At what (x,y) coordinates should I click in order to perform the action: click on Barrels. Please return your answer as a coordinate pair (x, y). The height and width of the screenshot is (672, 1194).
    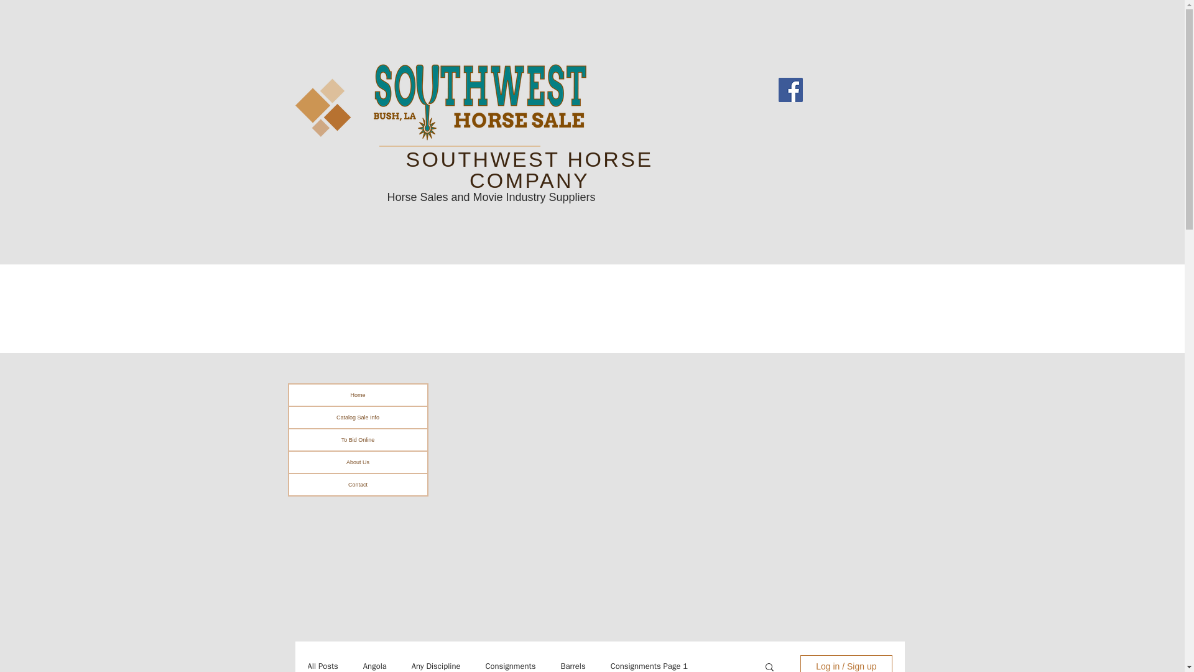
    Looking at the image, I should click on (572, 666).